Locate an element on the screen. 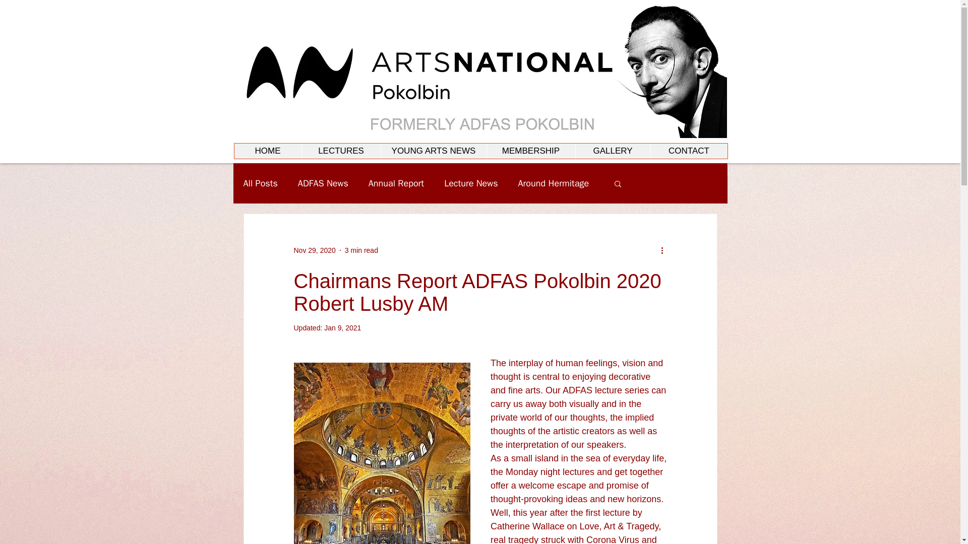  GALLERY is located at coordinates (612, 151).